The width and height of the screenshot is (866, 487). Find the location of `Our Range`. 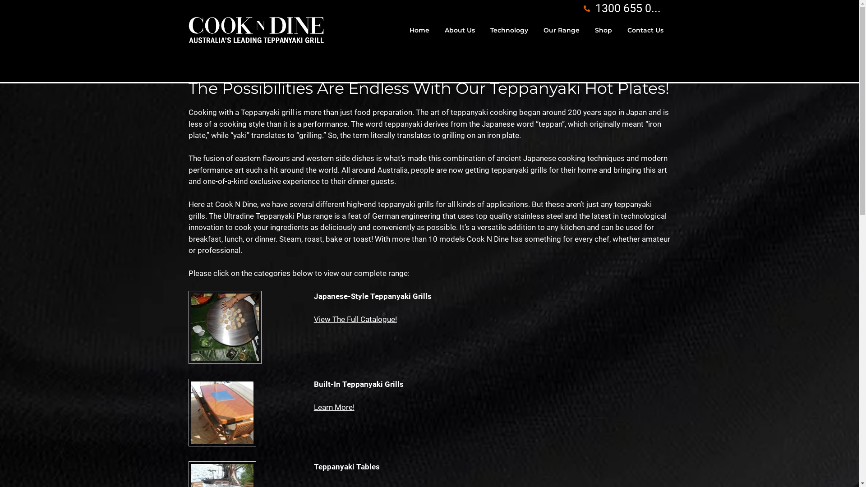

Our Range is located at coordinates (562, 30).